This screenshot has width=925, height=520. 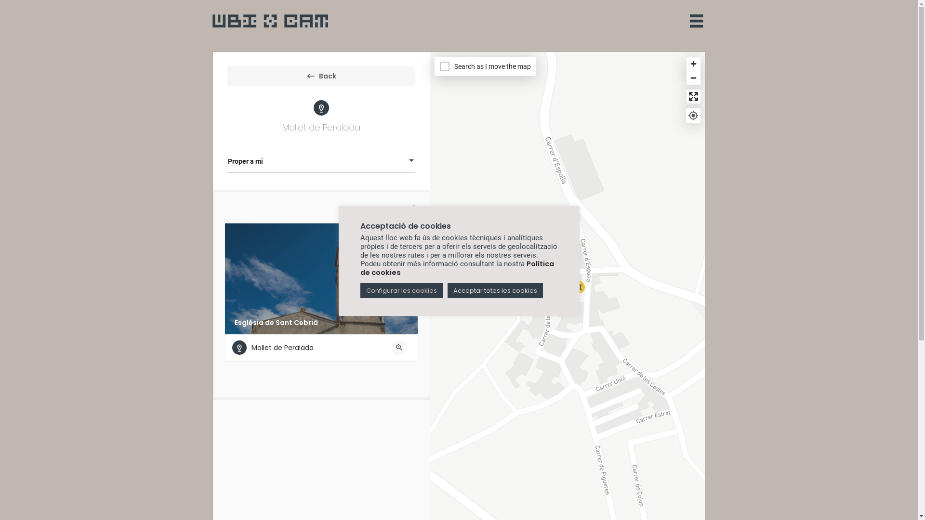 I want to click on Acceptar totes les cookies, so click(x=495, y=291).